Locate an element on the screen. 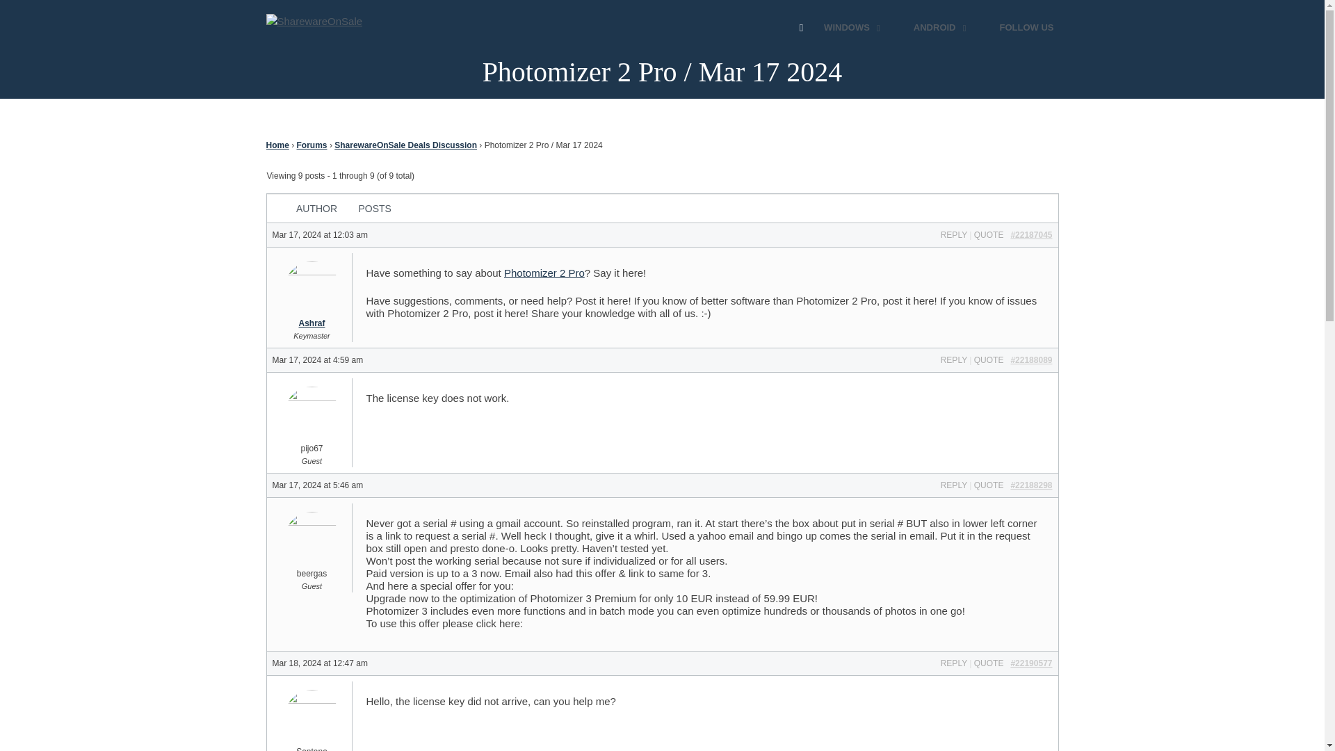 Image resolution: width=1335 pixels, height=751 pixels. REPLY is located at coordinates (954, 234).